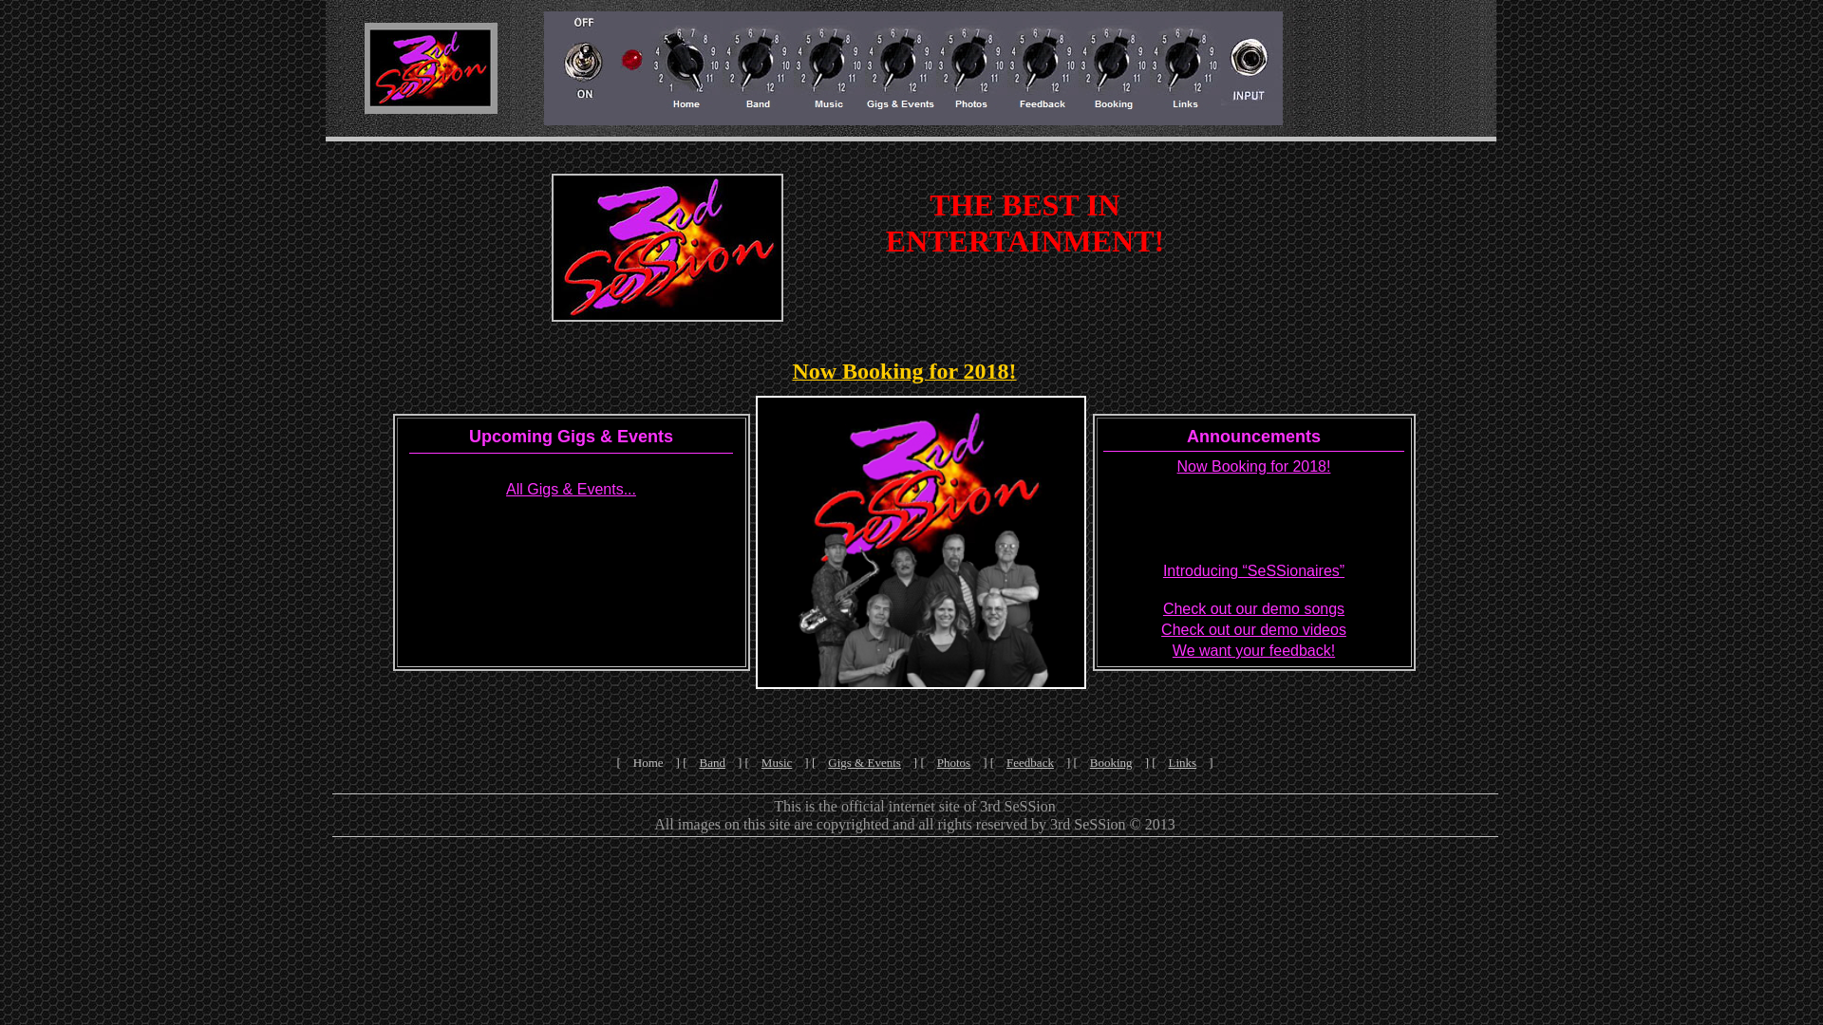 The image size is (1823, 1025). I want to click on Links
, so click(1185, 68).